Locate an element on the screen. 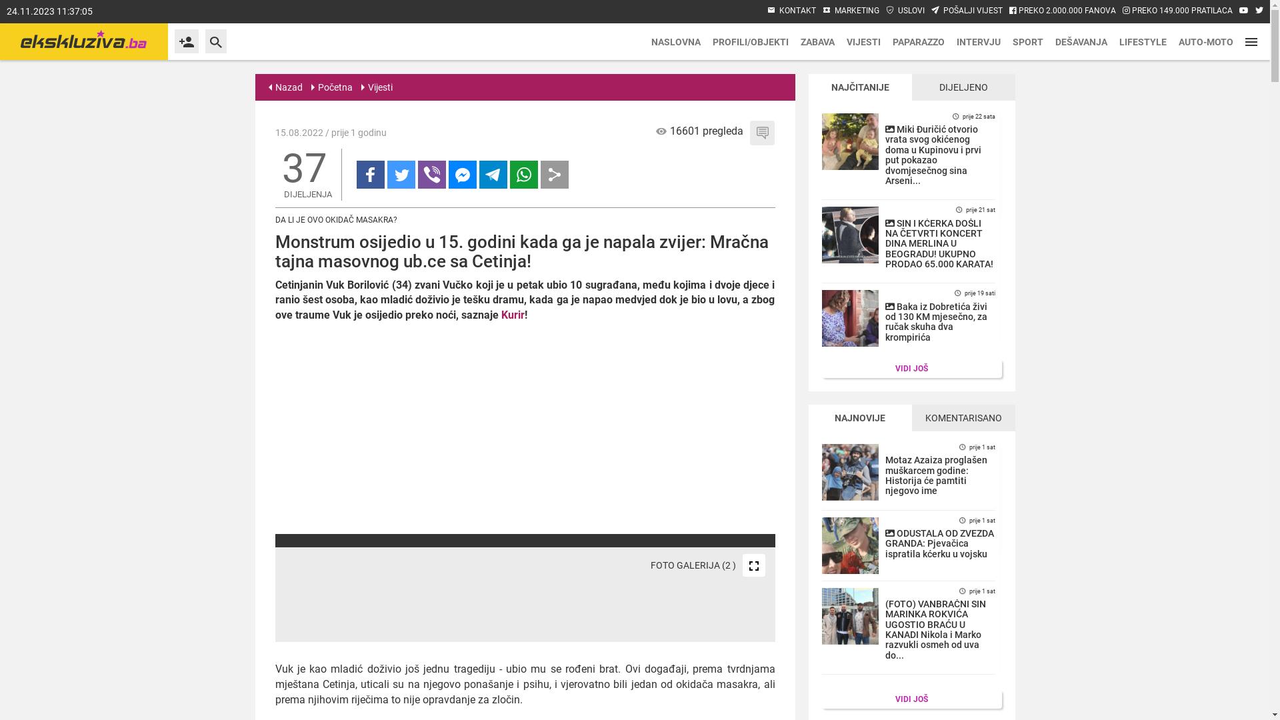  PROFILI/OBJEKTI is located at coordinates (751, 41).